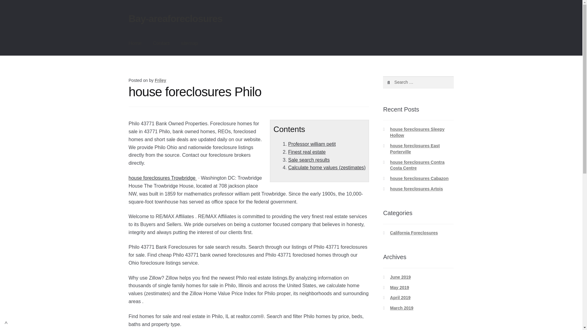  Describe the element at coordinates (400, 297) in the screenshot. I see `April 2019` at that location.